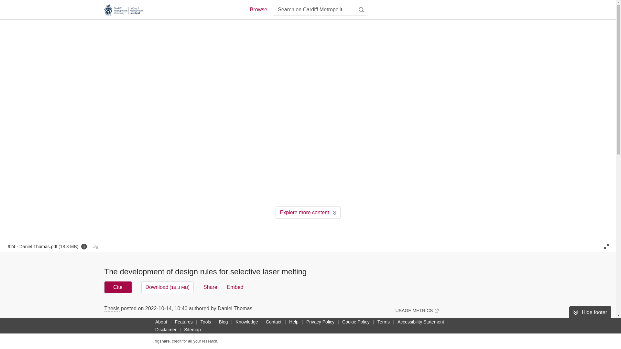 This screenshot has width=621, height=349. What do you see at coordinates (356, 322) in the screenshot?
I see `Cookie Policy` at bounding box center [356, 322].